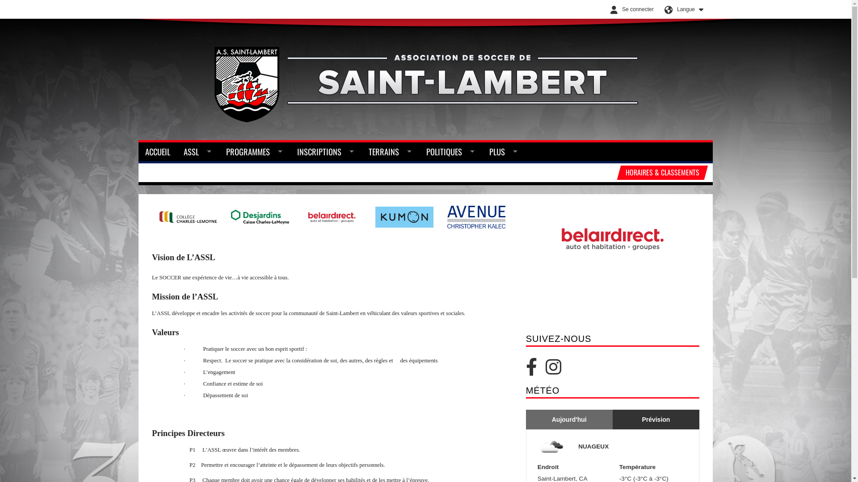  What do you see at coordinates (681, 9) in the screenshot?
I see `Langue` at bounding box center [681, 9].